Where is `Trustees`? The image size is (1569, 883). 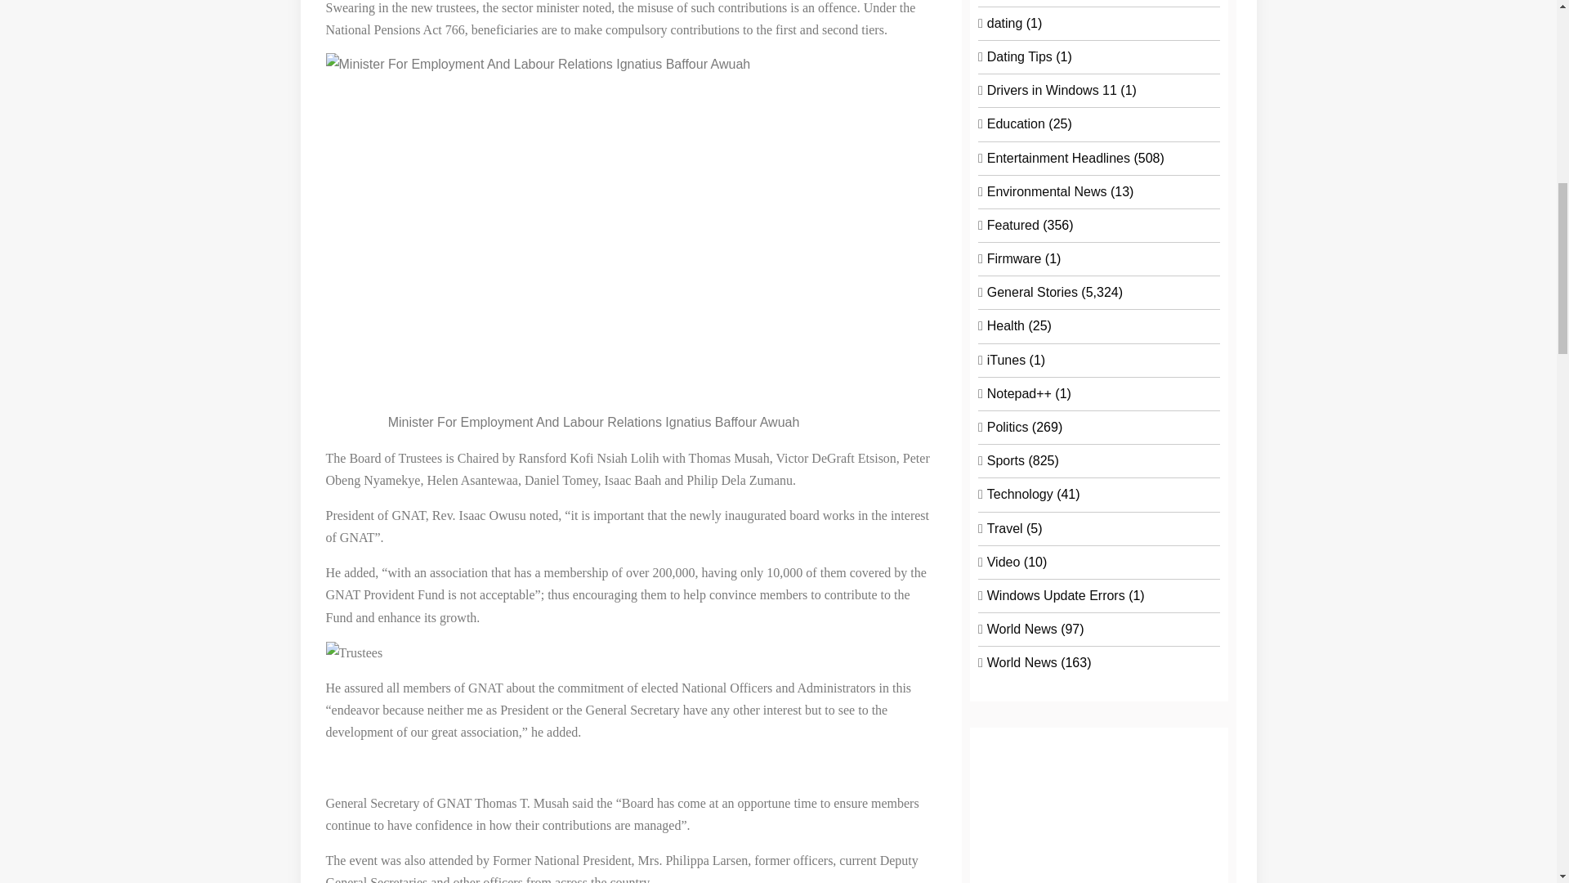 Trustees is located at coordinates (353, 652).